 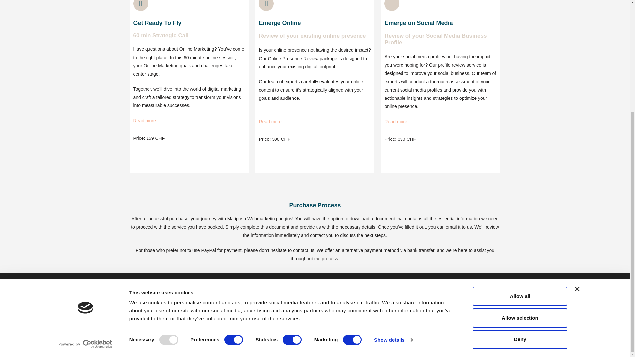 I want to click on Allow selection, so click(x=520, y=158).